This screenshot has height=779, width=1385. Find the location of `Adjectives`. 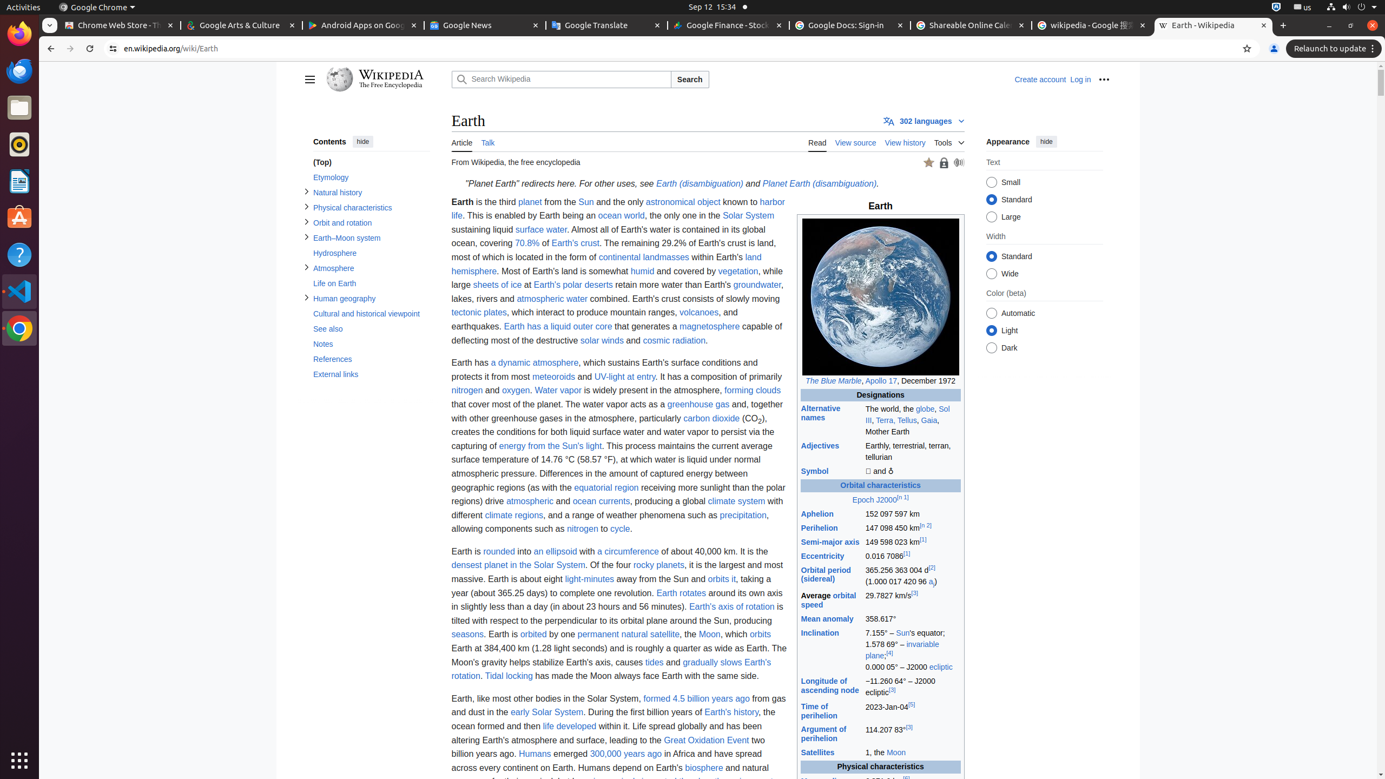

Adjectives is located at coordinates (820, 446).